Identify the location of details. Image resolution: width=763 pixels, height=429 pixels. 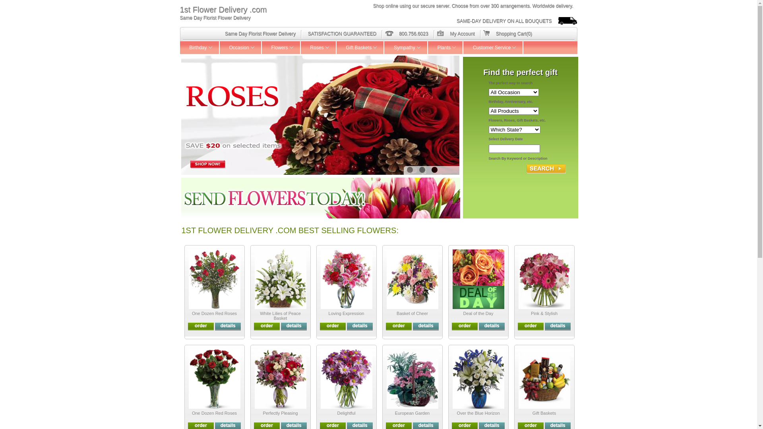
(360, 326).